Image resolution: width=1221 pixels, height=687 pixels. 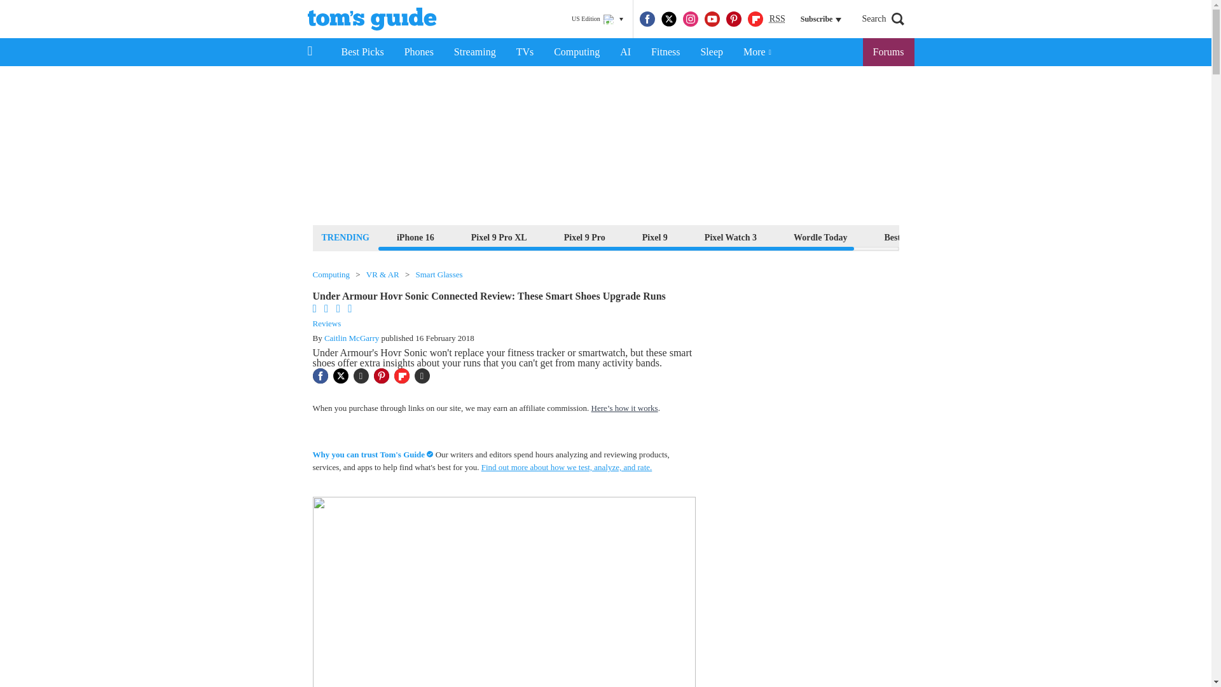 What do you see at coordinates (475, 52) in the screenshot?
I see `Streaming` at bounding box center [475, 52].